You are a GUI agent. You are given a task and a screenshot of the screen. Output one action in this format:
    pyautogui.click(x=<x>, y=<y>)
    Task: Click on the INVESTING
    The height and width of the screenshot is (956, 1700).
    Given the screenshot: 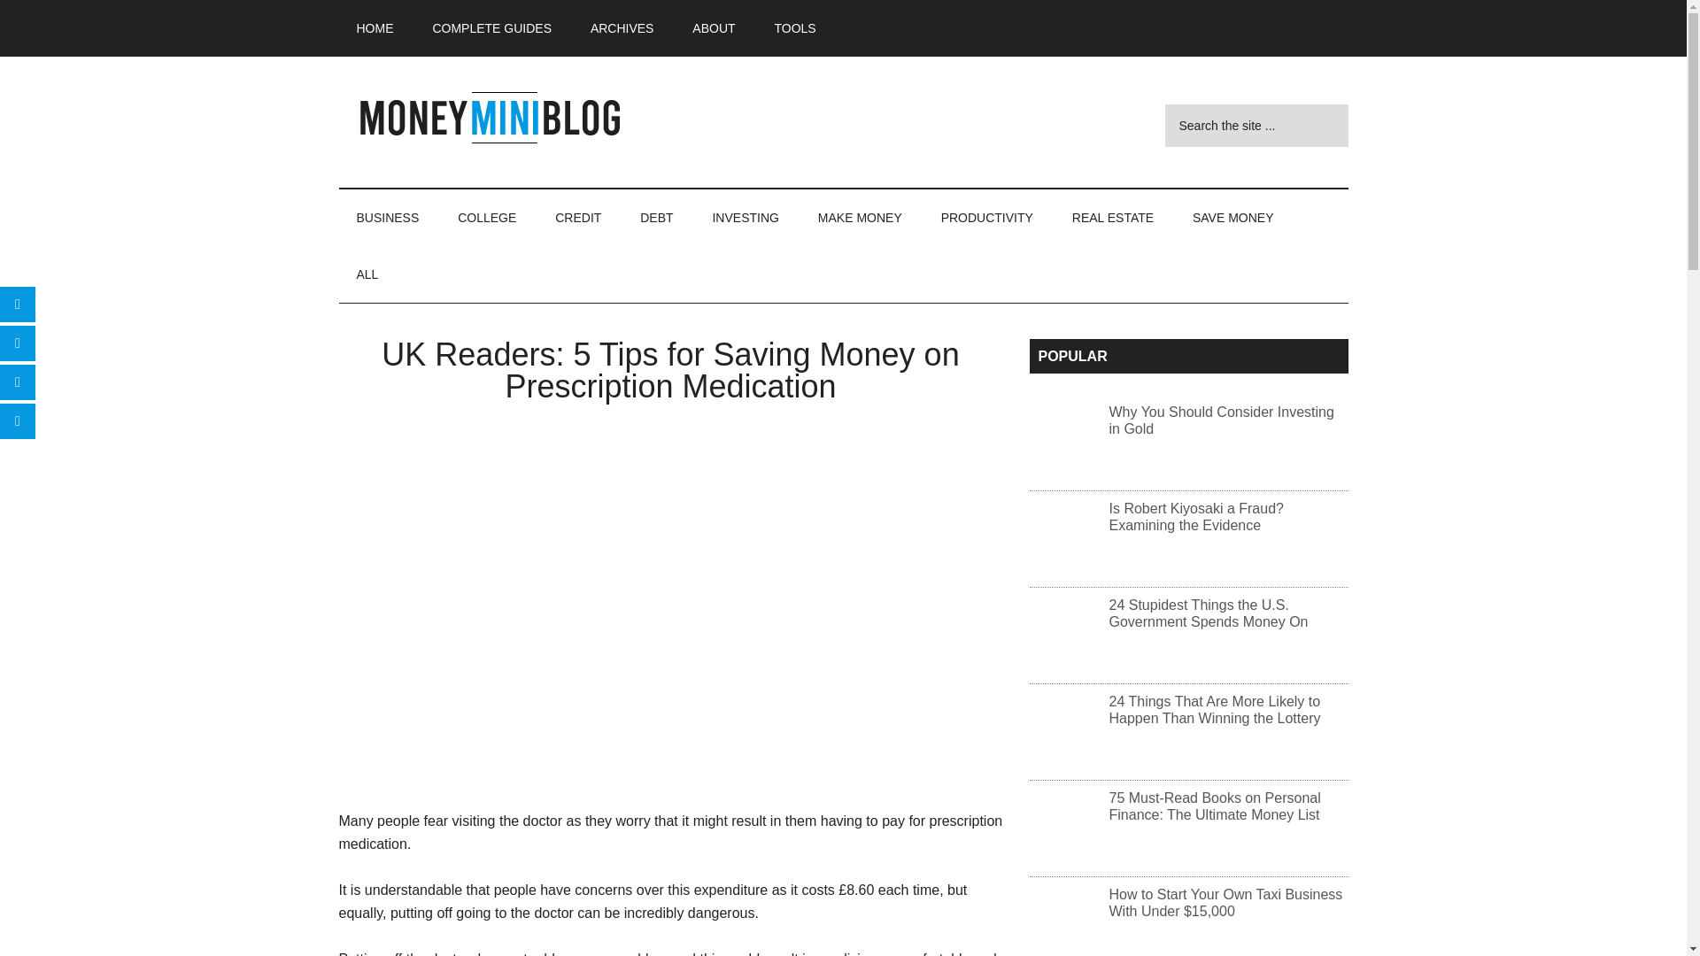 What is the action you would take?
    pyautogui.click(x=744, y=217)
    